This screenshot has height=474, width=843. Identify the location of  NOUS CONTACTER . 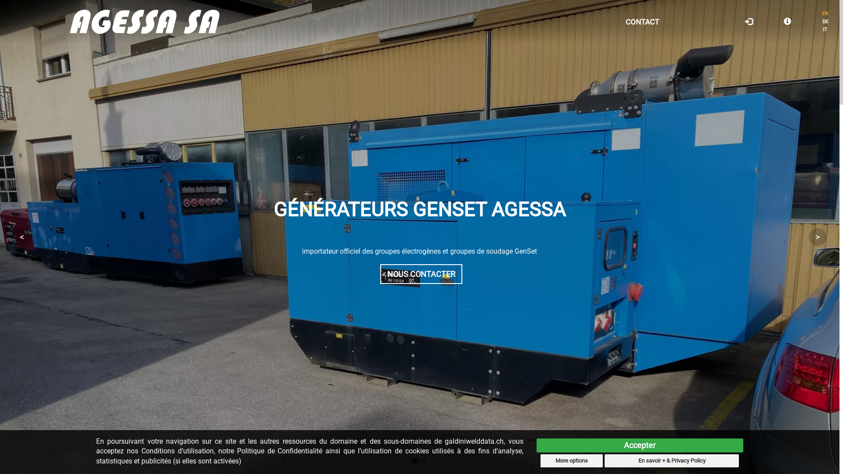
(421, 274).